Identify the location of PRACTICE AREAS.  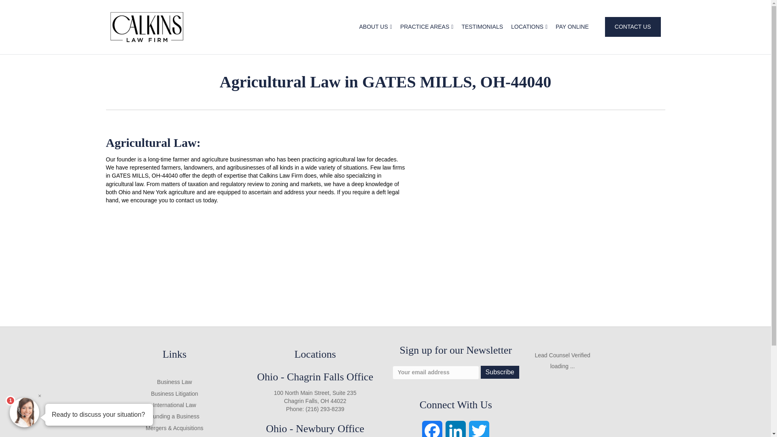
(427, 27).